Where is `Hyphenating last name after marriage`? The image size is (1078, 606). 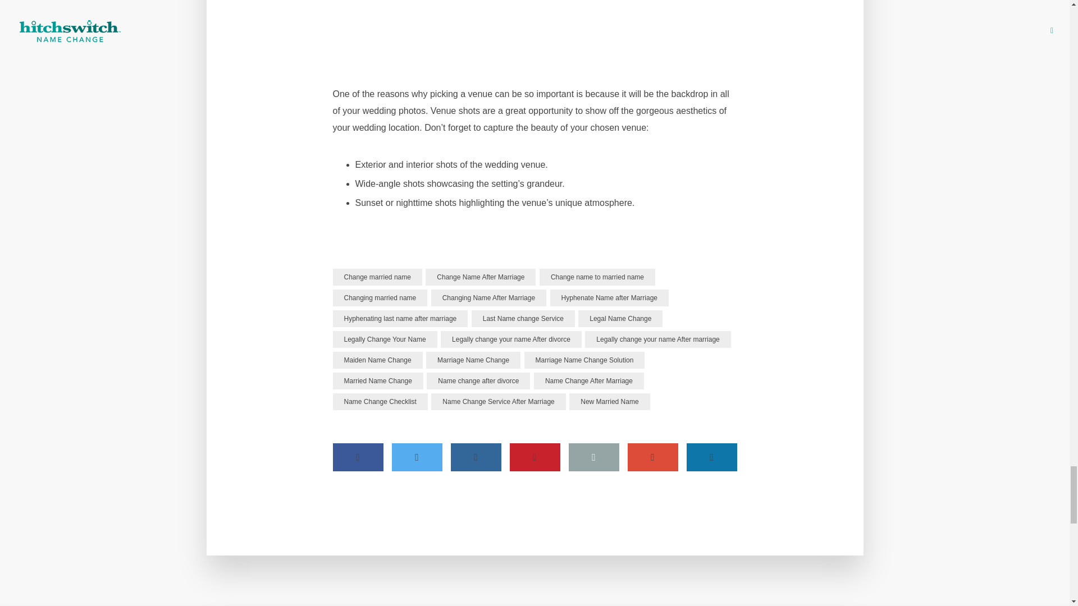 Hyphenating last name after marriage is located at coordinates (400, 319).